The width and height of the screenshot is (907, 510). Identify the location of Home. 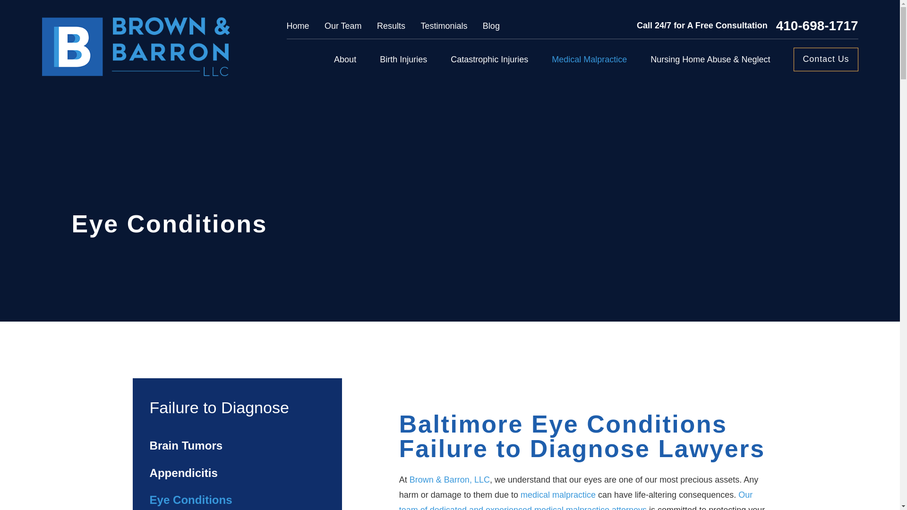
(298, 25).